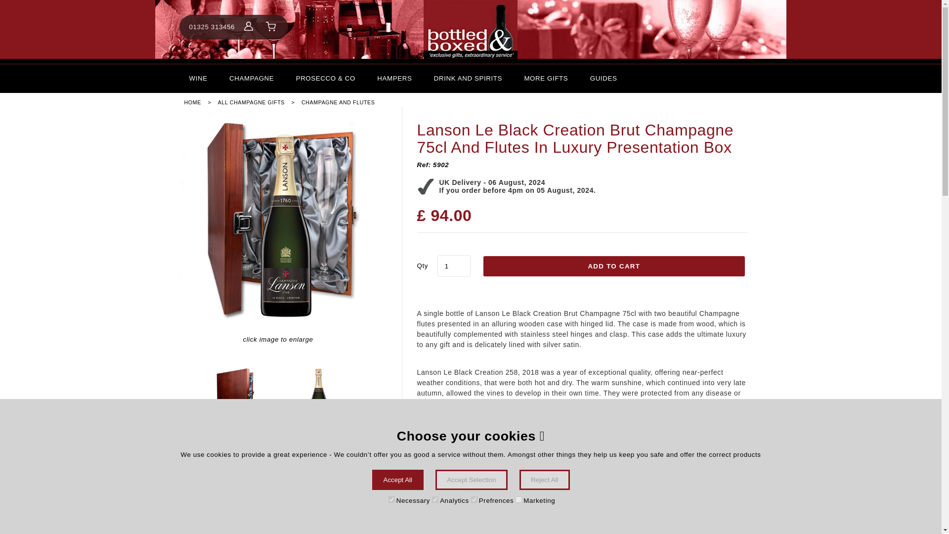  I want to click on Basket button, so click(271, 27).